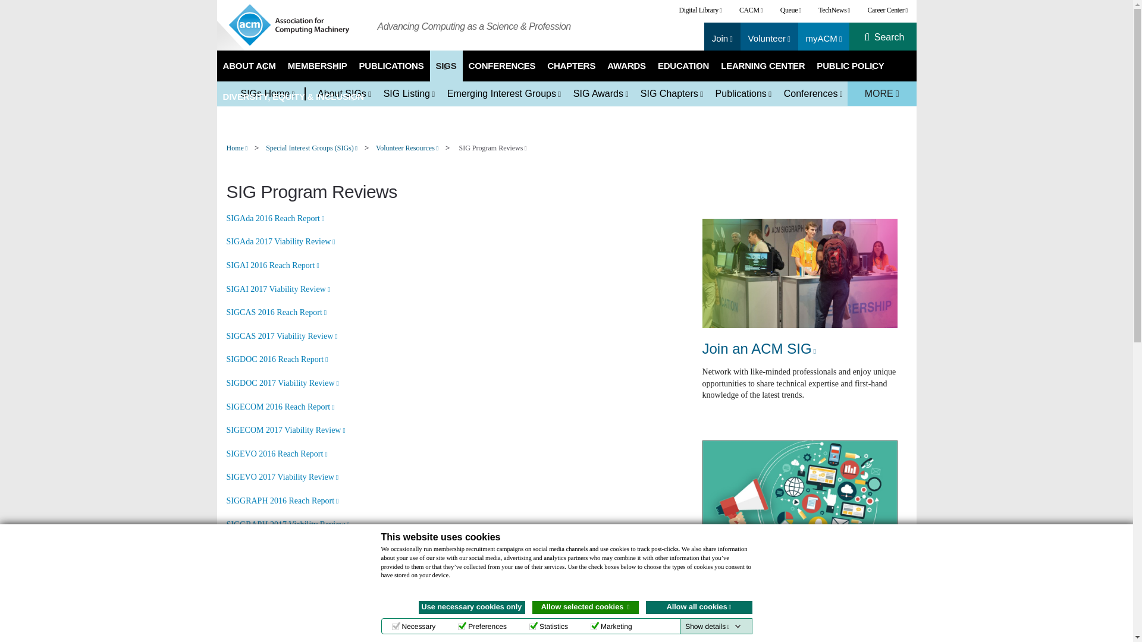 Image resolution: width=1142 pixels, height=642 pixels. I want to click on Show details, so click(713, 627).